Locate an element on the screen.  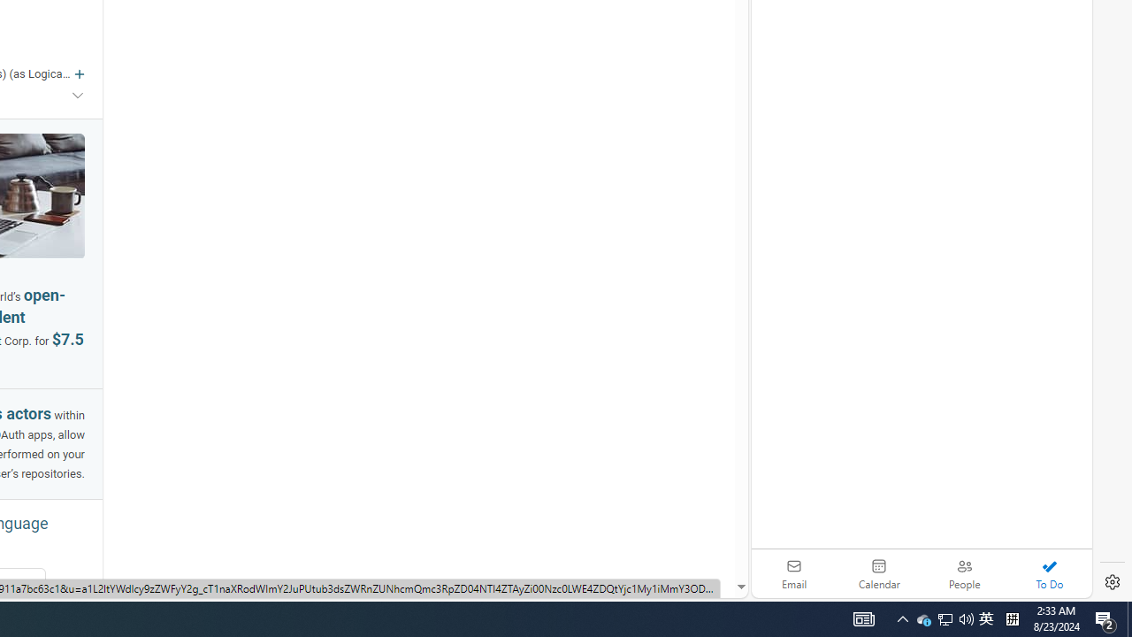
Calendar. Date today is 22 is located at coordinates (879, 573).